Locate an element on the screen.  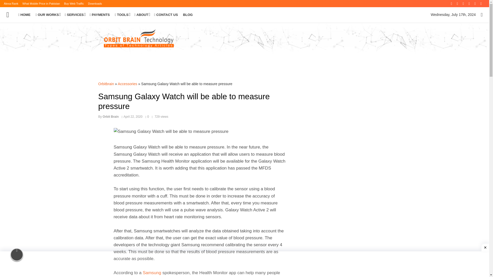
Alexa Rank is located at coordinates (11, 4).